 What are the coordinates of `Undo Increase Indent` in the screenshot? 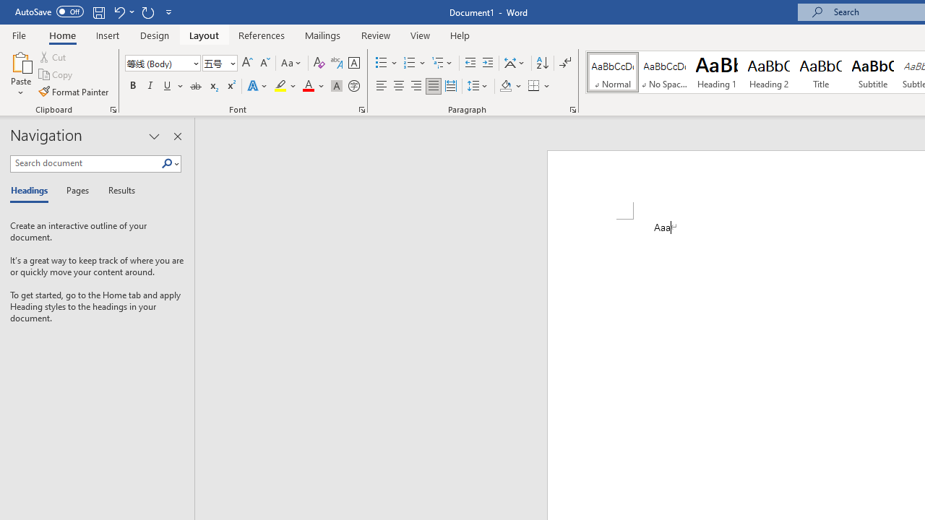 It's located at (119, 12).